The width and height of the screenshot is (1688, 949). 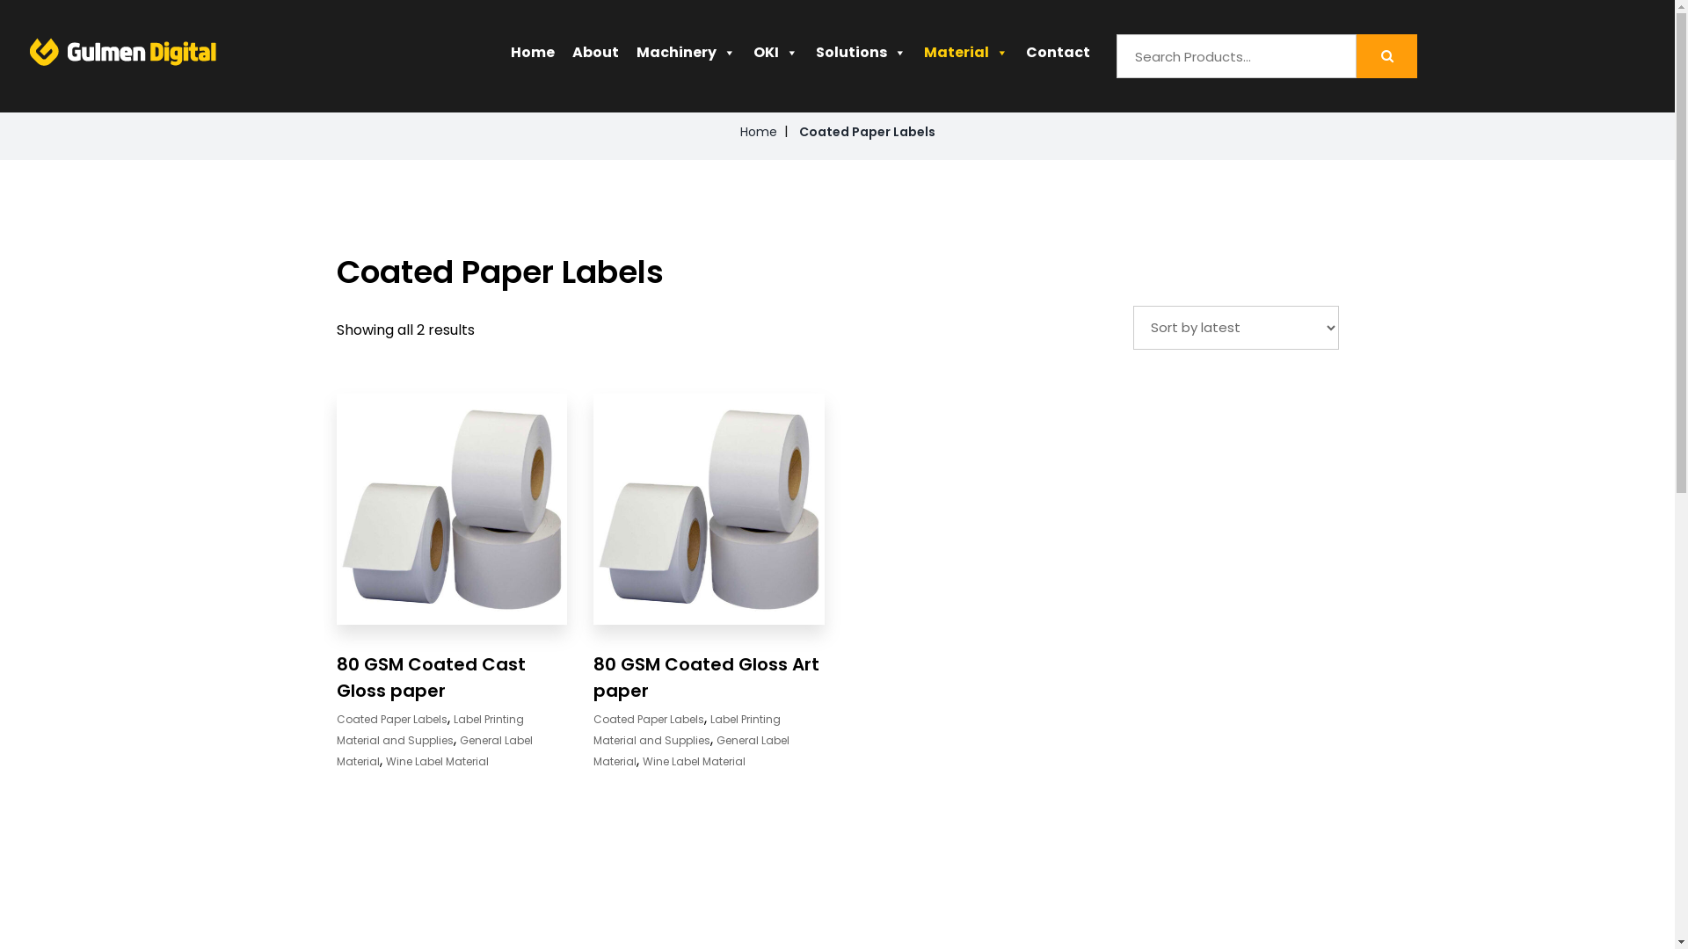 What do you see at coordinates (391, 719) in the screenshot?
I see `Coated Paper Labels` at bounding box center [391, 719].